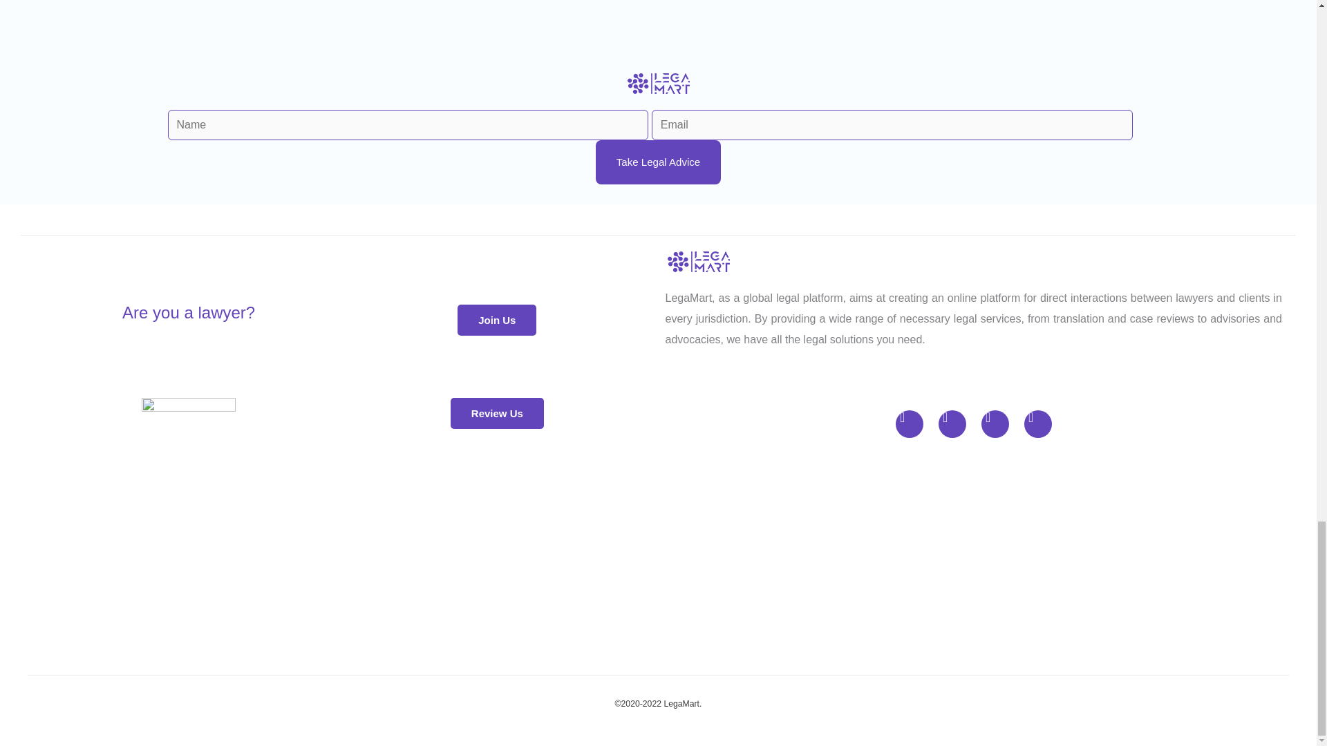  What do you see at coordinates (496, 320) in the screenshot?
I see `Join Us` at bounding box center [496, 320].